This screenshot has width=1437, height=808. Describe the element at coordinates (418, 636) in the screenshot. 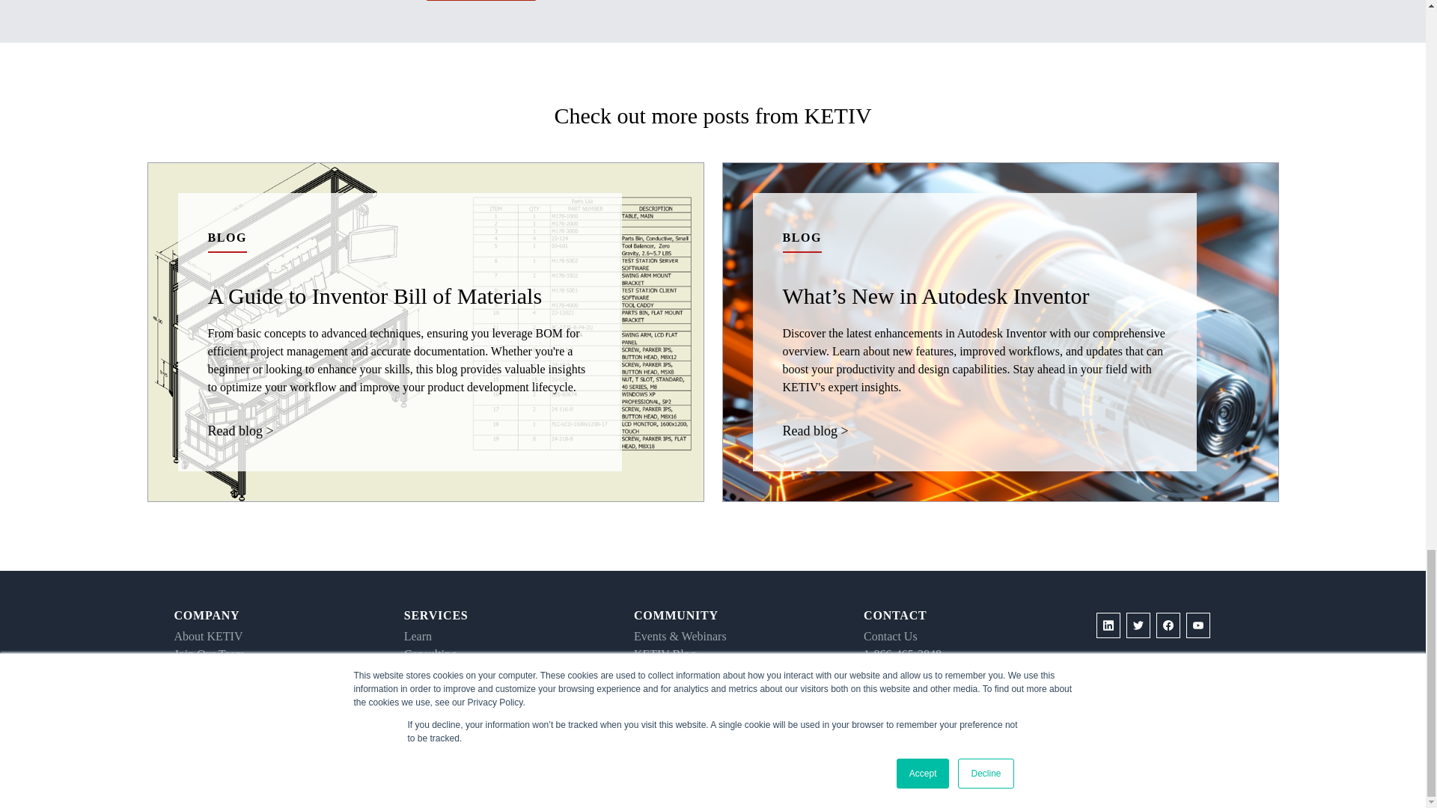

I see `Learn` at that location.